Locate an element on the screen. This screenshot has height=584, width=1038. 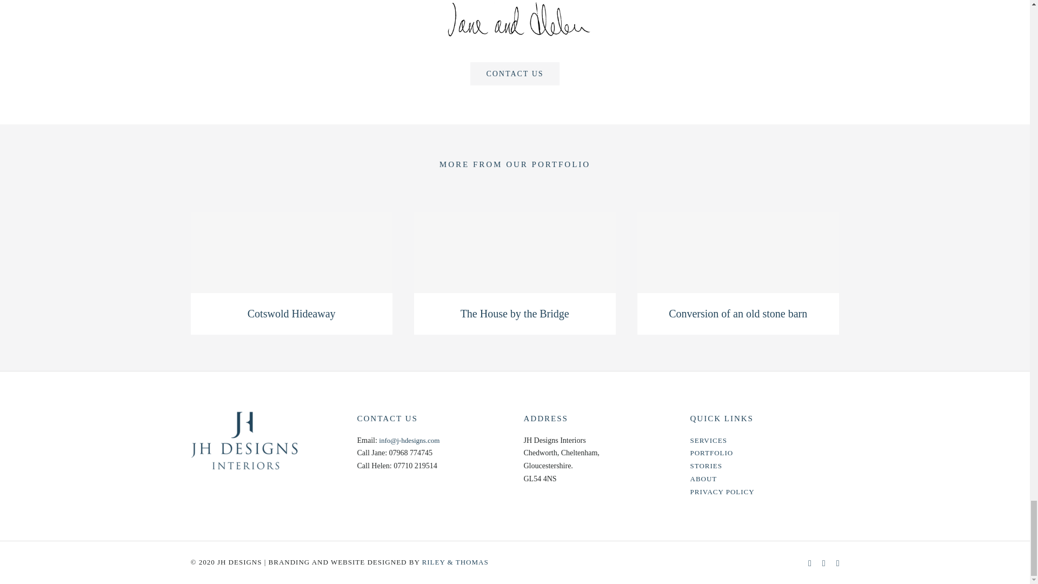
Cotswold Hideaway is located at coordinates (291, 314).